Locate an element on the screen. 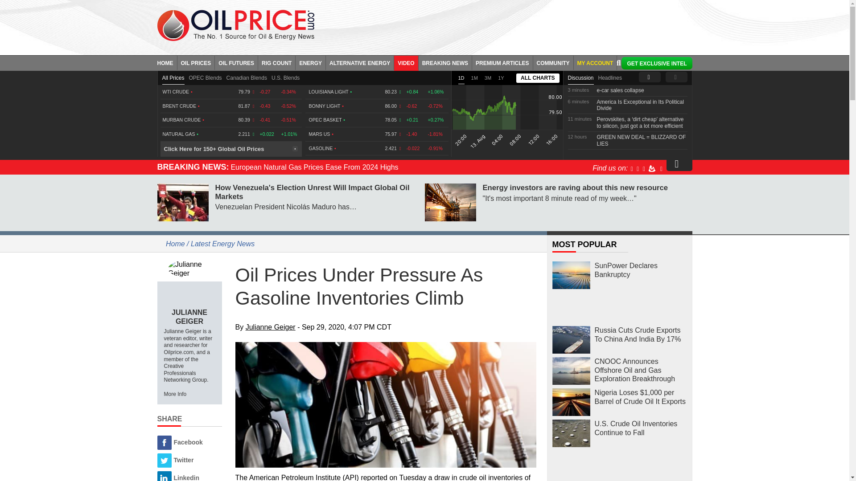 The height and width of the screenshot is (481, 856). MY ACCOUNT is located at coordinates (595, 62).